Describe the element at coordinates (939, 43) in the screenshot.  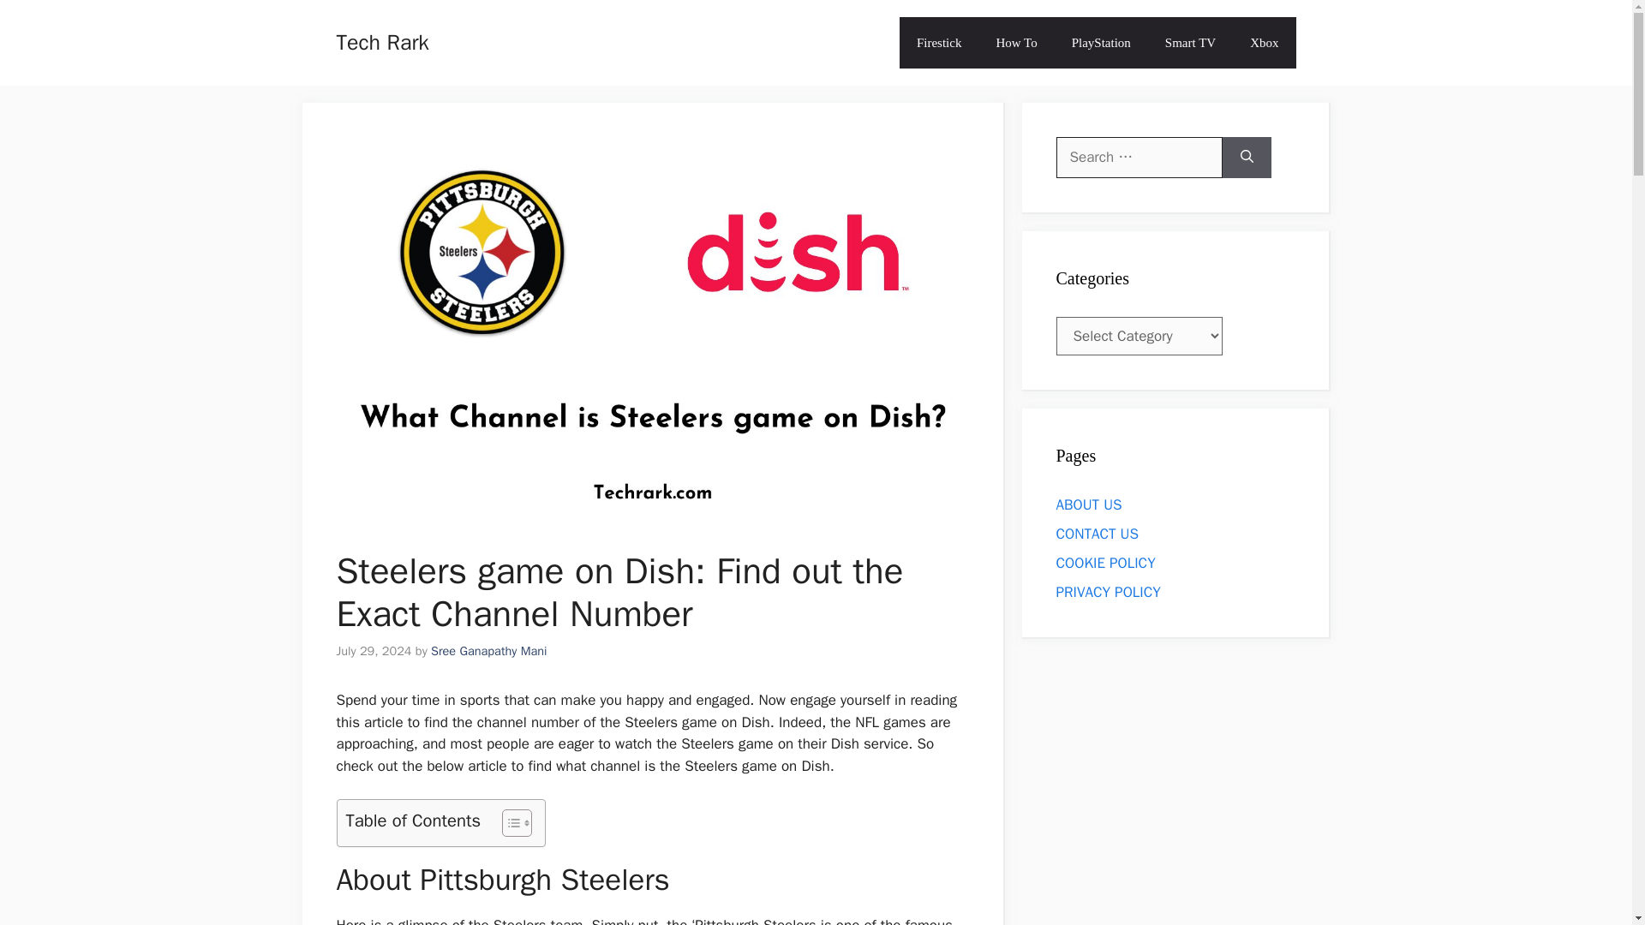
I see `Firestick` at that location.